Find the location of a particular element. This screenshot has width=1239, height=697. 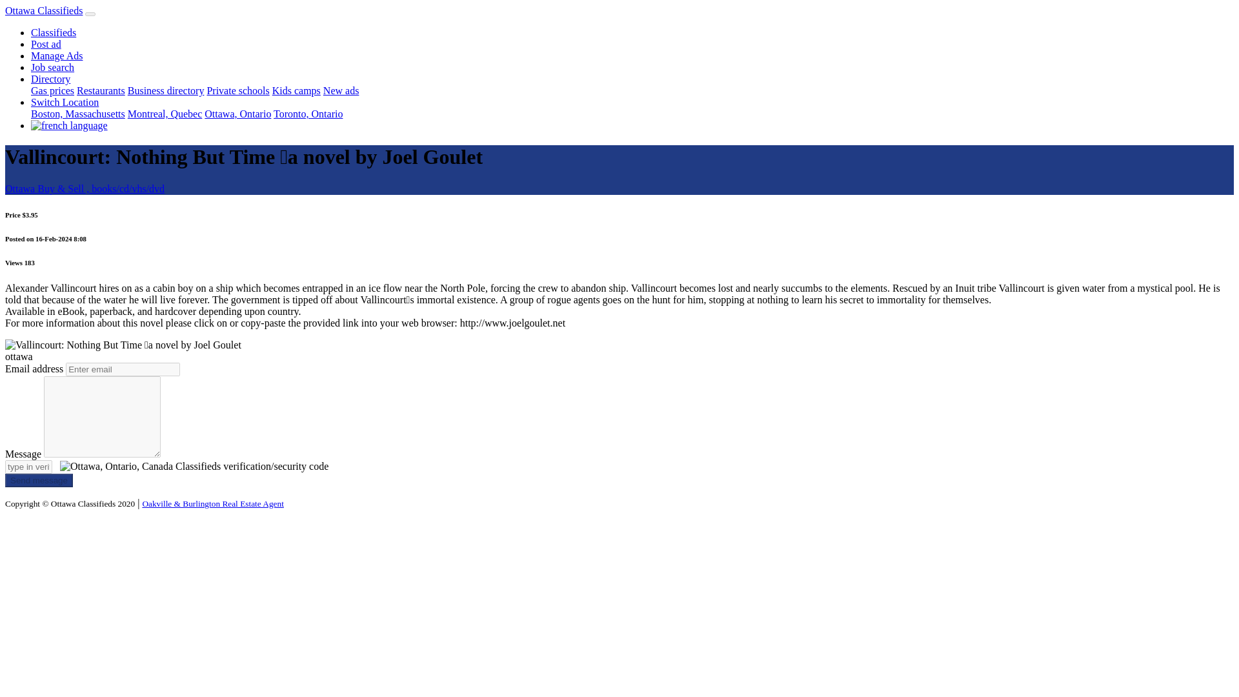

Gas prices is located at coordinates (53, 90).